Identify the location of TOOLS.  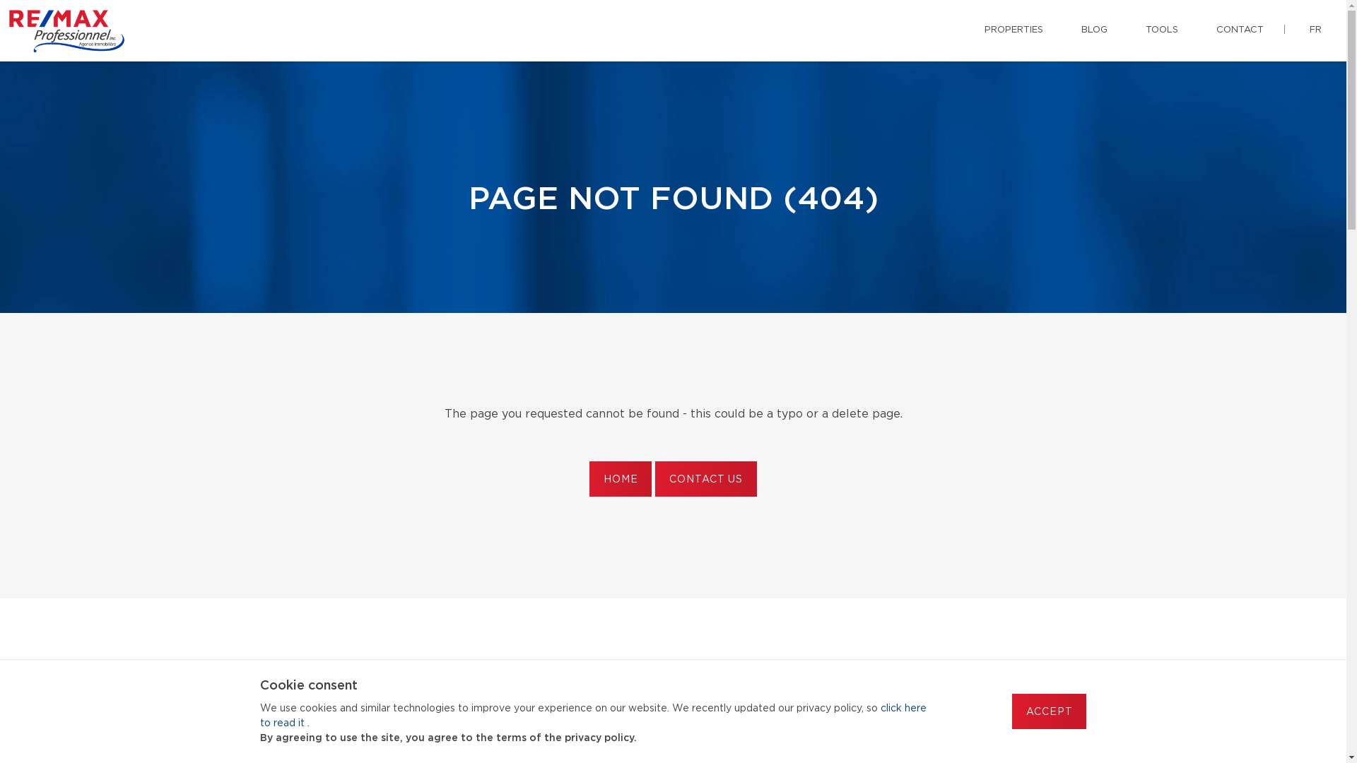
(1162, 30).